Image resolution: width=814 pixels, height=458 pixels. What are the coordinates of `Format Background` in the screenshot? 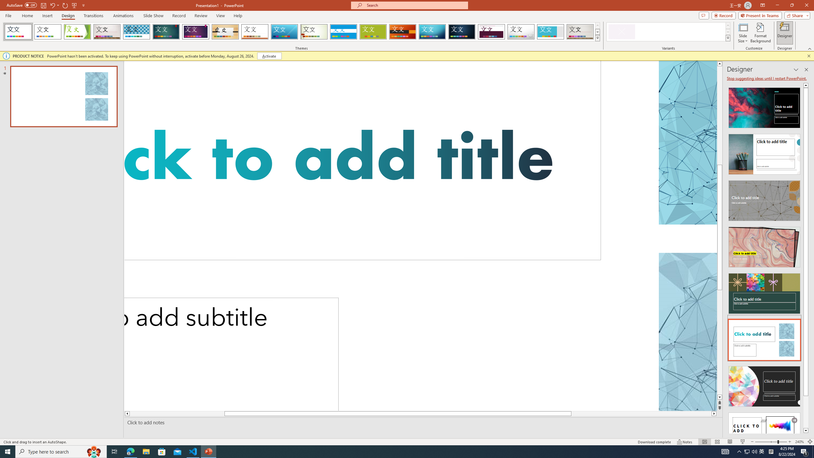 It's located at (761, 33).